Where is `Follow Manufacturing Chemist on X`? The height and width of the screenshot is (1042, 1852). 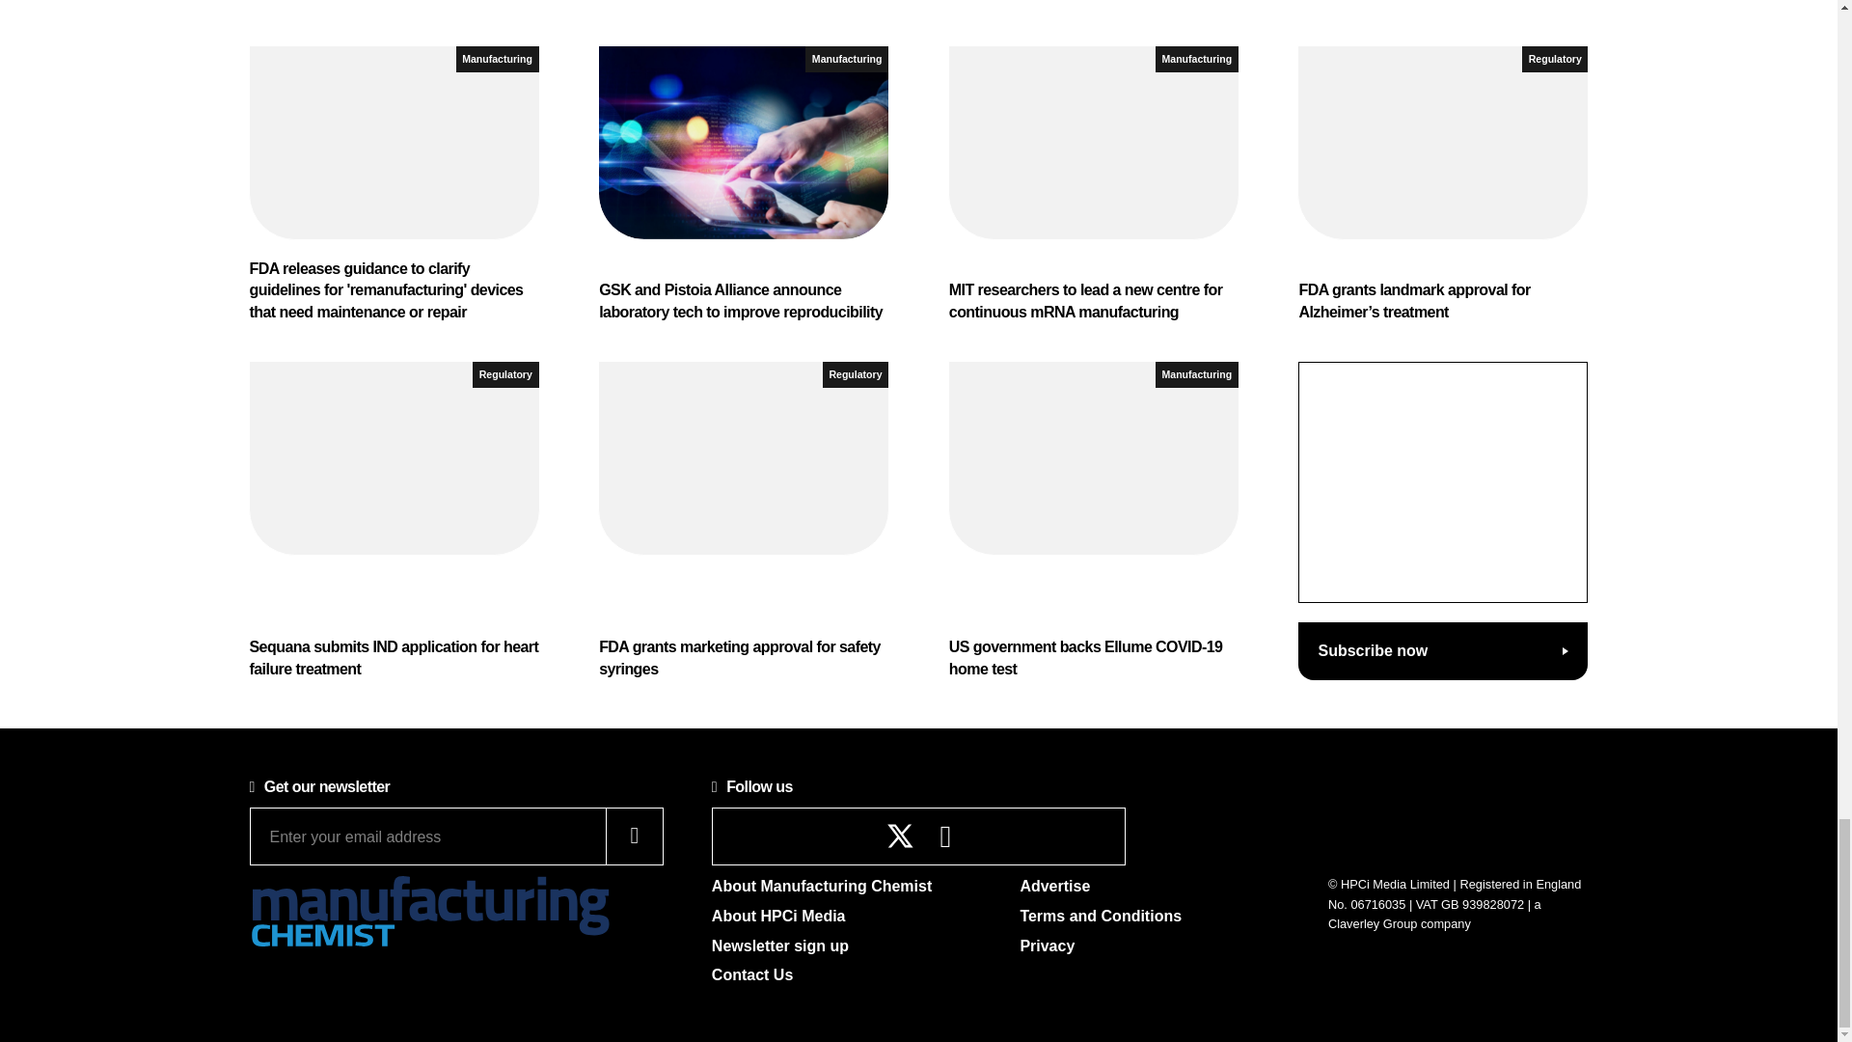
Follow Manufacturing Chemist on X is located at coordinates (901, 836).